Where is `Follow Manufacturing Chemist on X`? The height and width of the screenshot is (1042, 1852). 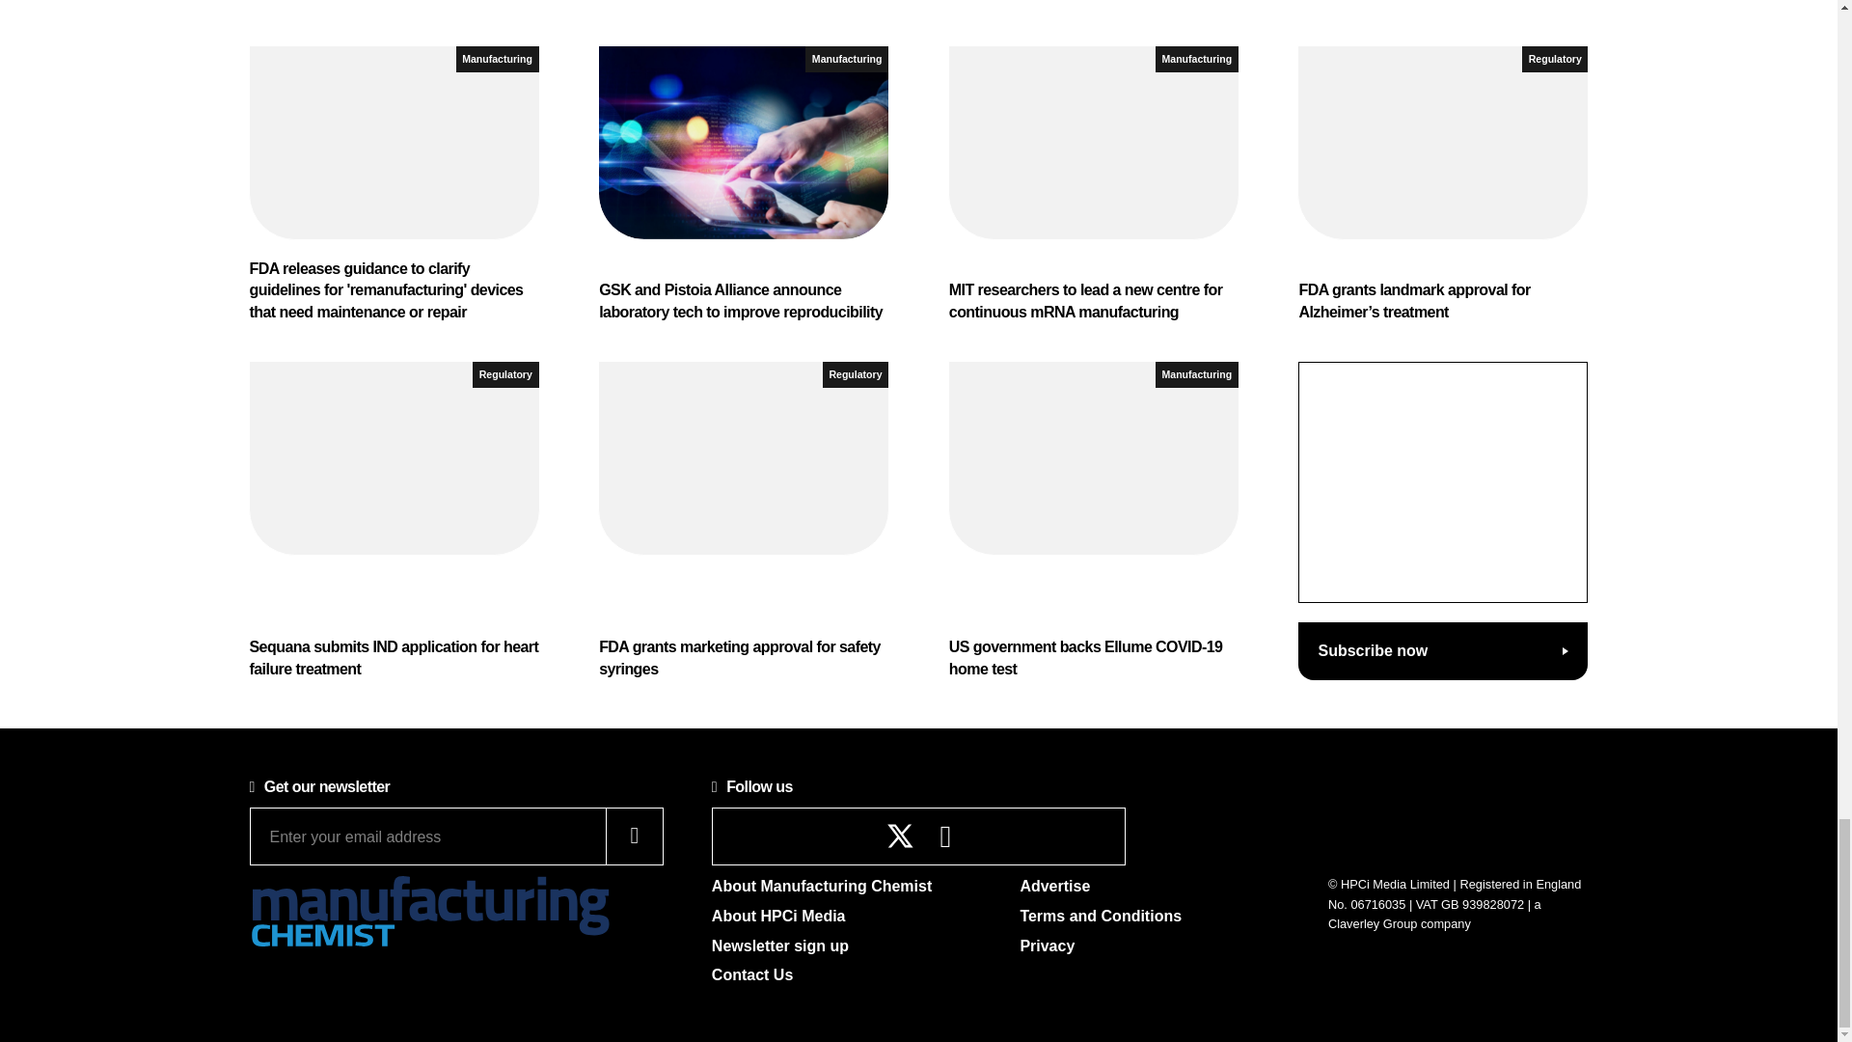
Follow Manufacturing Chemist on X is located at coordinates (901, 836).